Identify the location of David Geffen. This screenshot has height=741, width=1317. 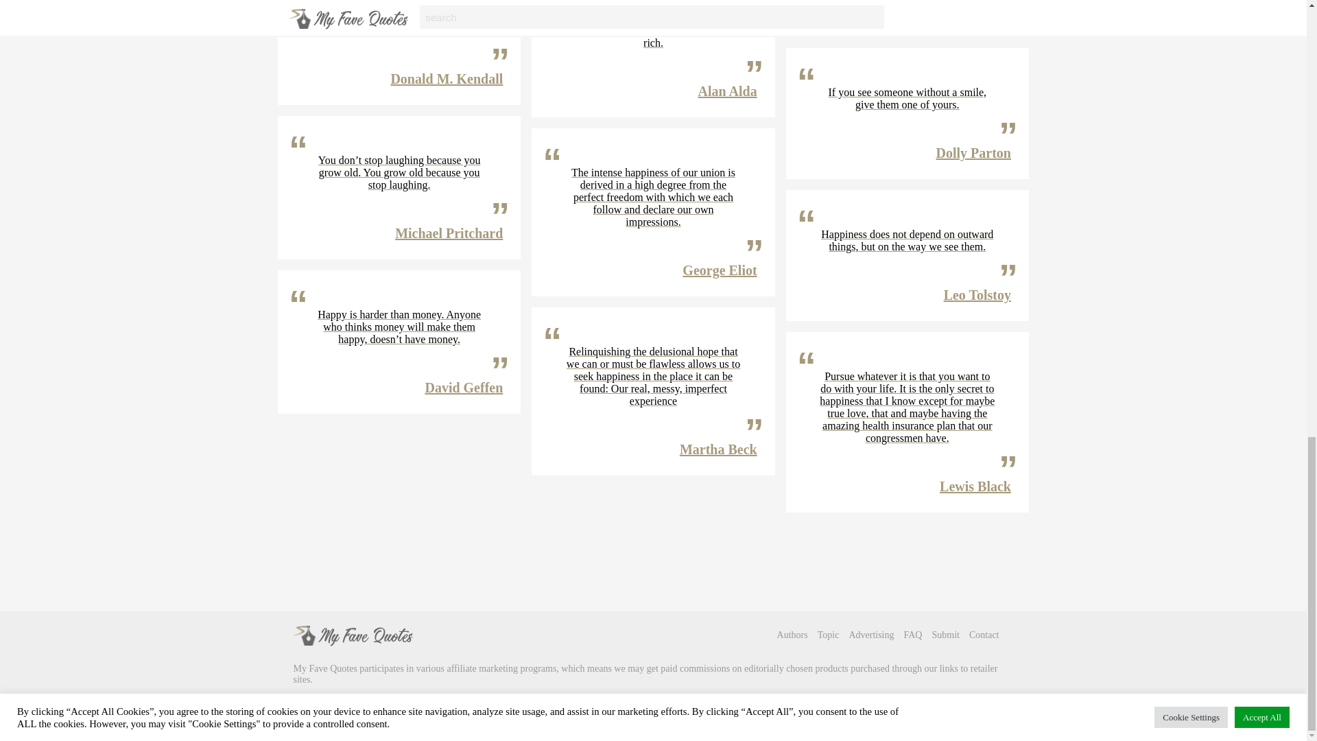
(464, 387).